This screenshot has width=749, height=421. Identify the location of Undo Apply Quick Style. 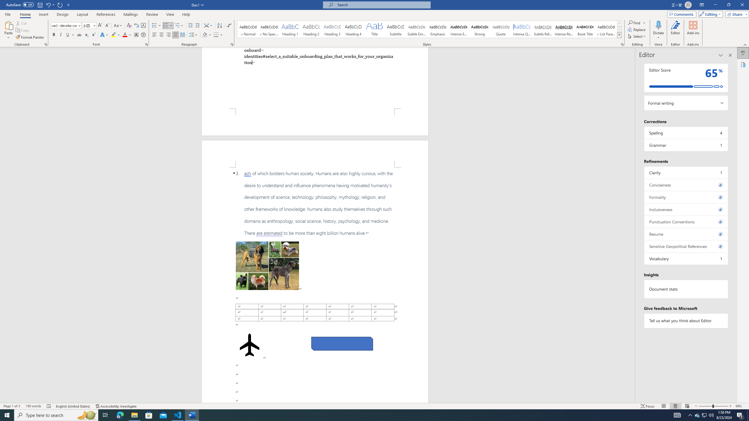
(48, 5).